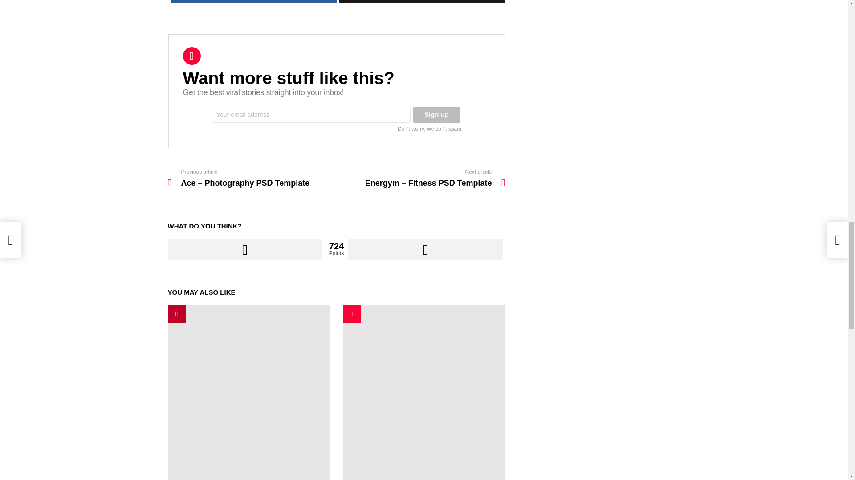 This screenshot has height=480, width=855. I want to click on Sign up, so click(436, 115).